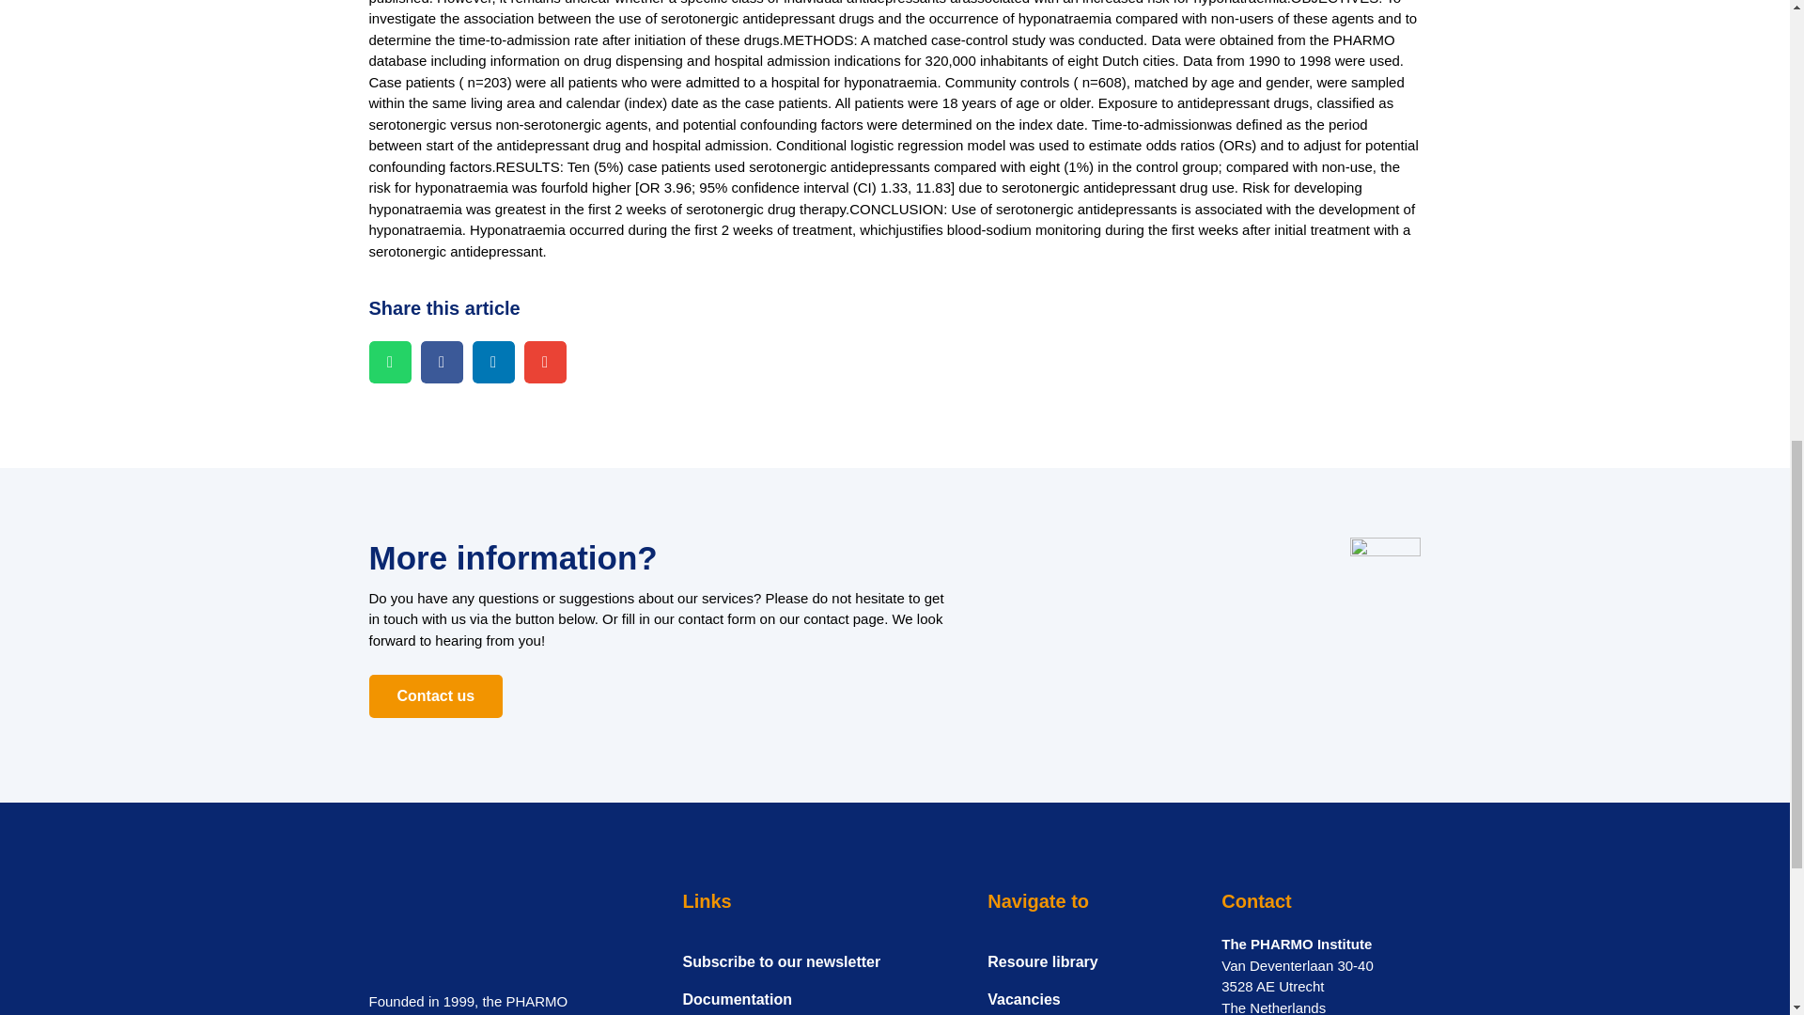 The width and height of the screenshot is (1804, 1015). Describe the element at coordinates (1095, 1000) in the screenshot. I see `Vacancies` at that location.